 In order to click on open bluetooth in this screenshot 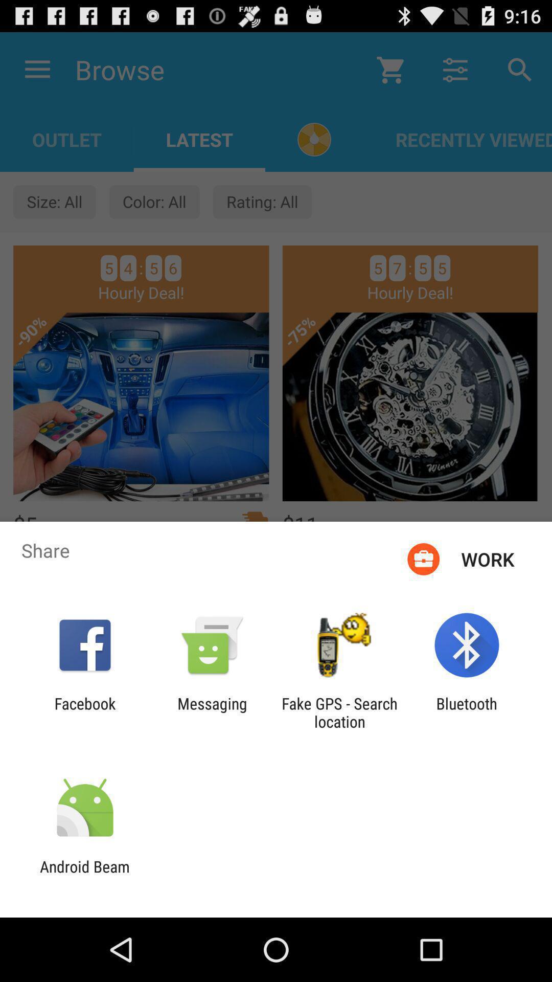, I will do `click(466, 712)`.